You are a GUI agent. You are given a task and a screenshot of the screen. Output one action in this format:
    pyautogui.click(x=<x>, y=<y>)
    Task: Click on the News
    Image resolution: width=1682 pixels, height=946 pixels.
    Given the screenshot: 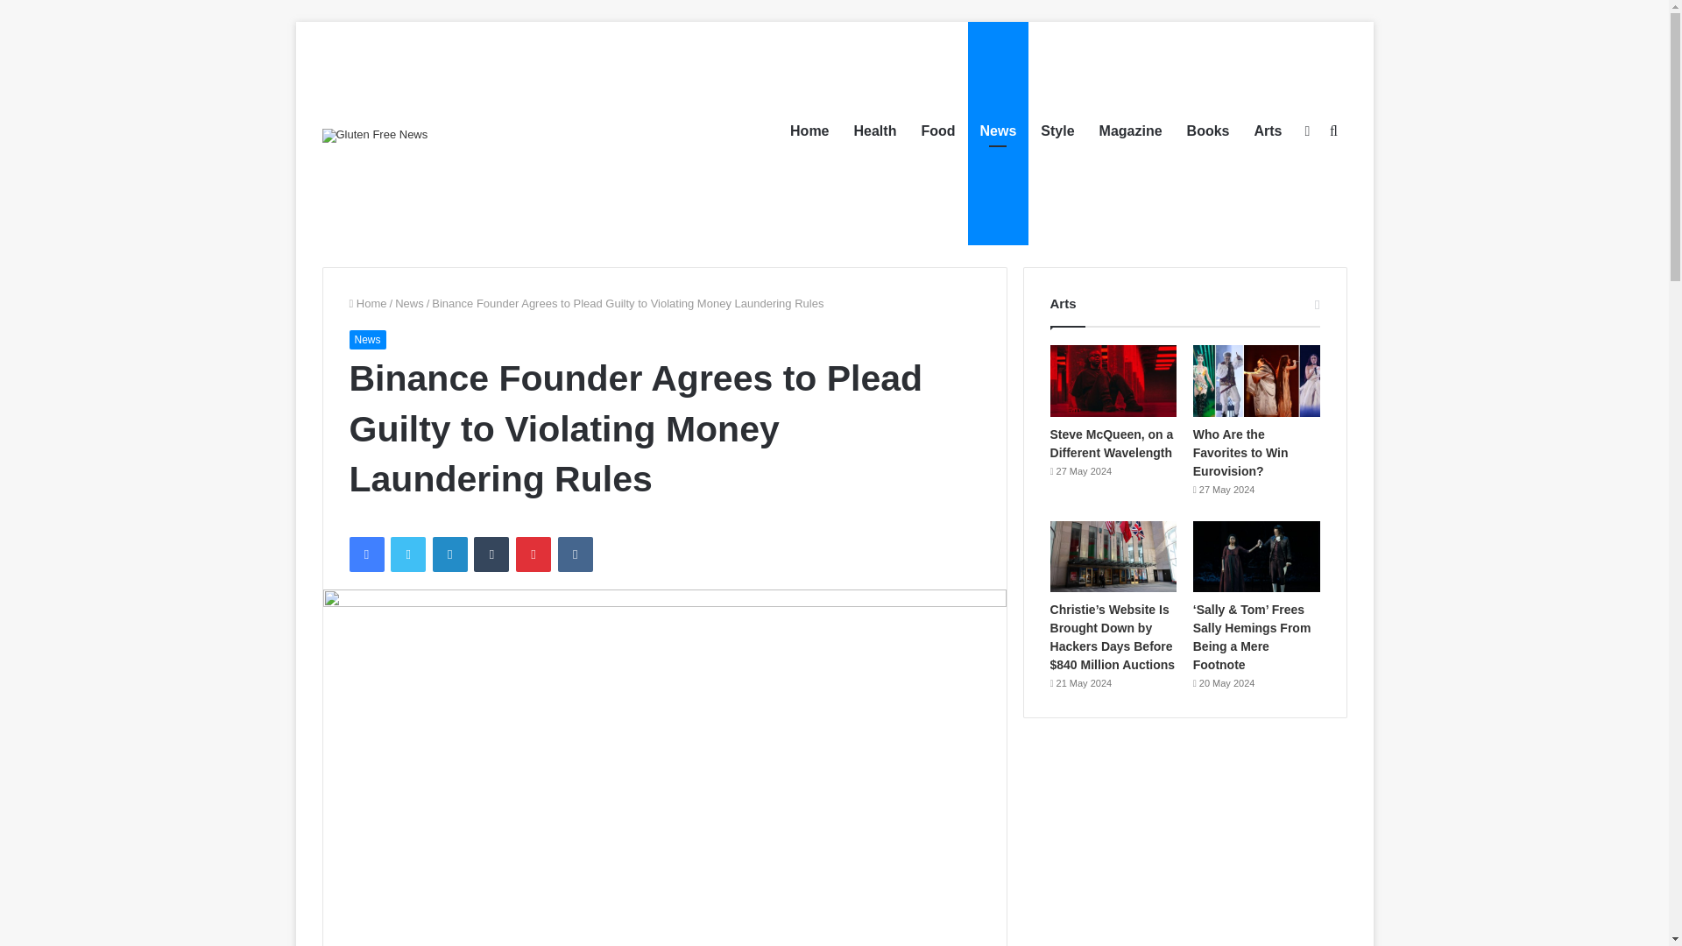 What is the action you would take?
    pyautogui.click(x=366, y=339)
    